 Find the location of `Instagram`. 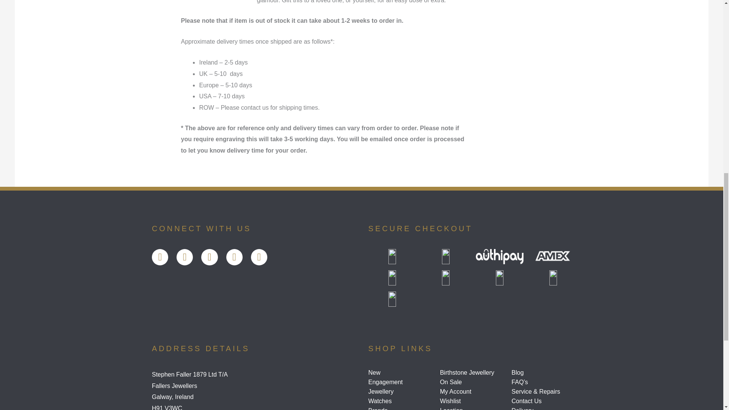

Instagram is located at coordinates (234, 257).